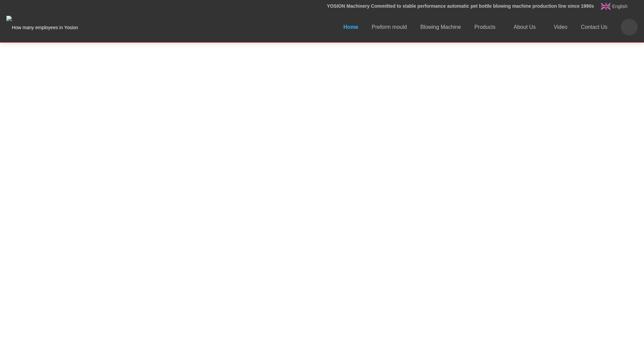 The height and width of the screenshot is (362, 644). I want to click on Products, so click(487, 27).